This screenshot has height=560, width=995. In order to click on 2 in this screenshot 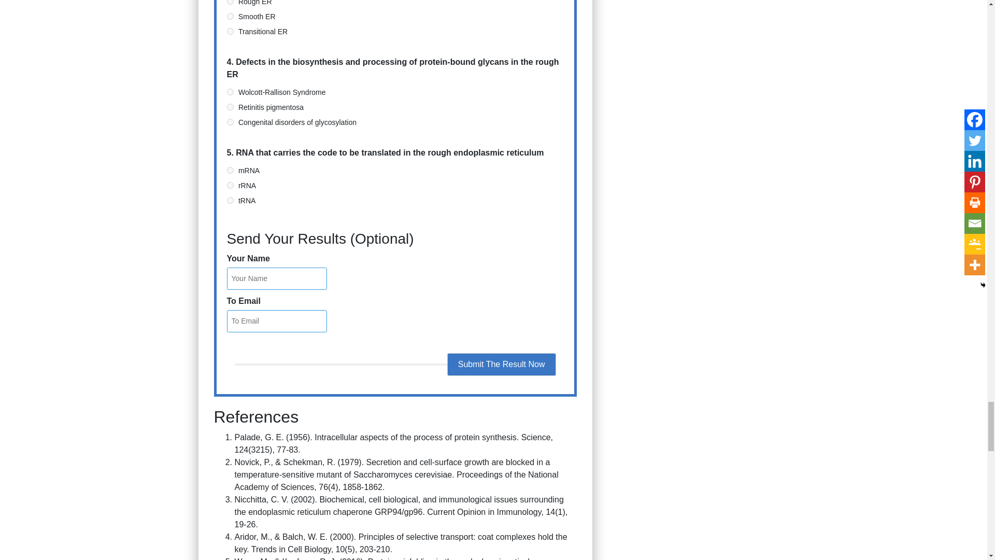, I will do `click(230, 200)`.